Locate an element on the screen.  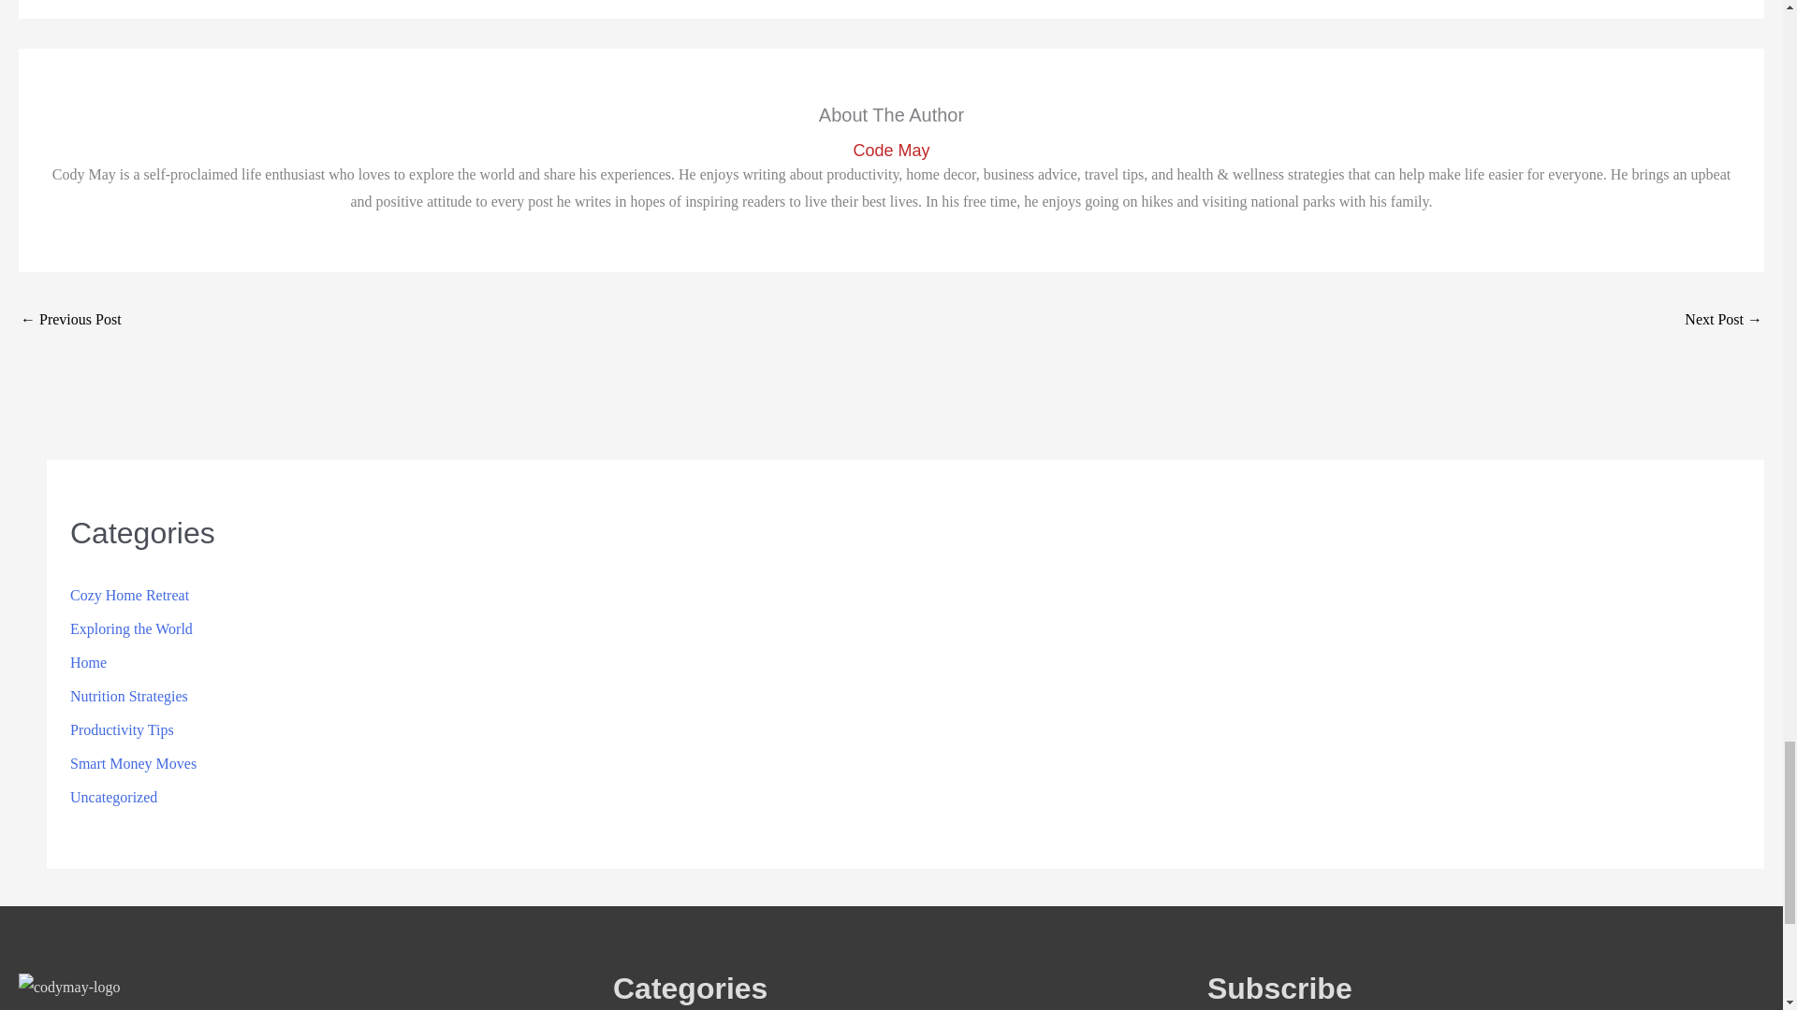
Uncategorized is located at coordinates (113, 797).